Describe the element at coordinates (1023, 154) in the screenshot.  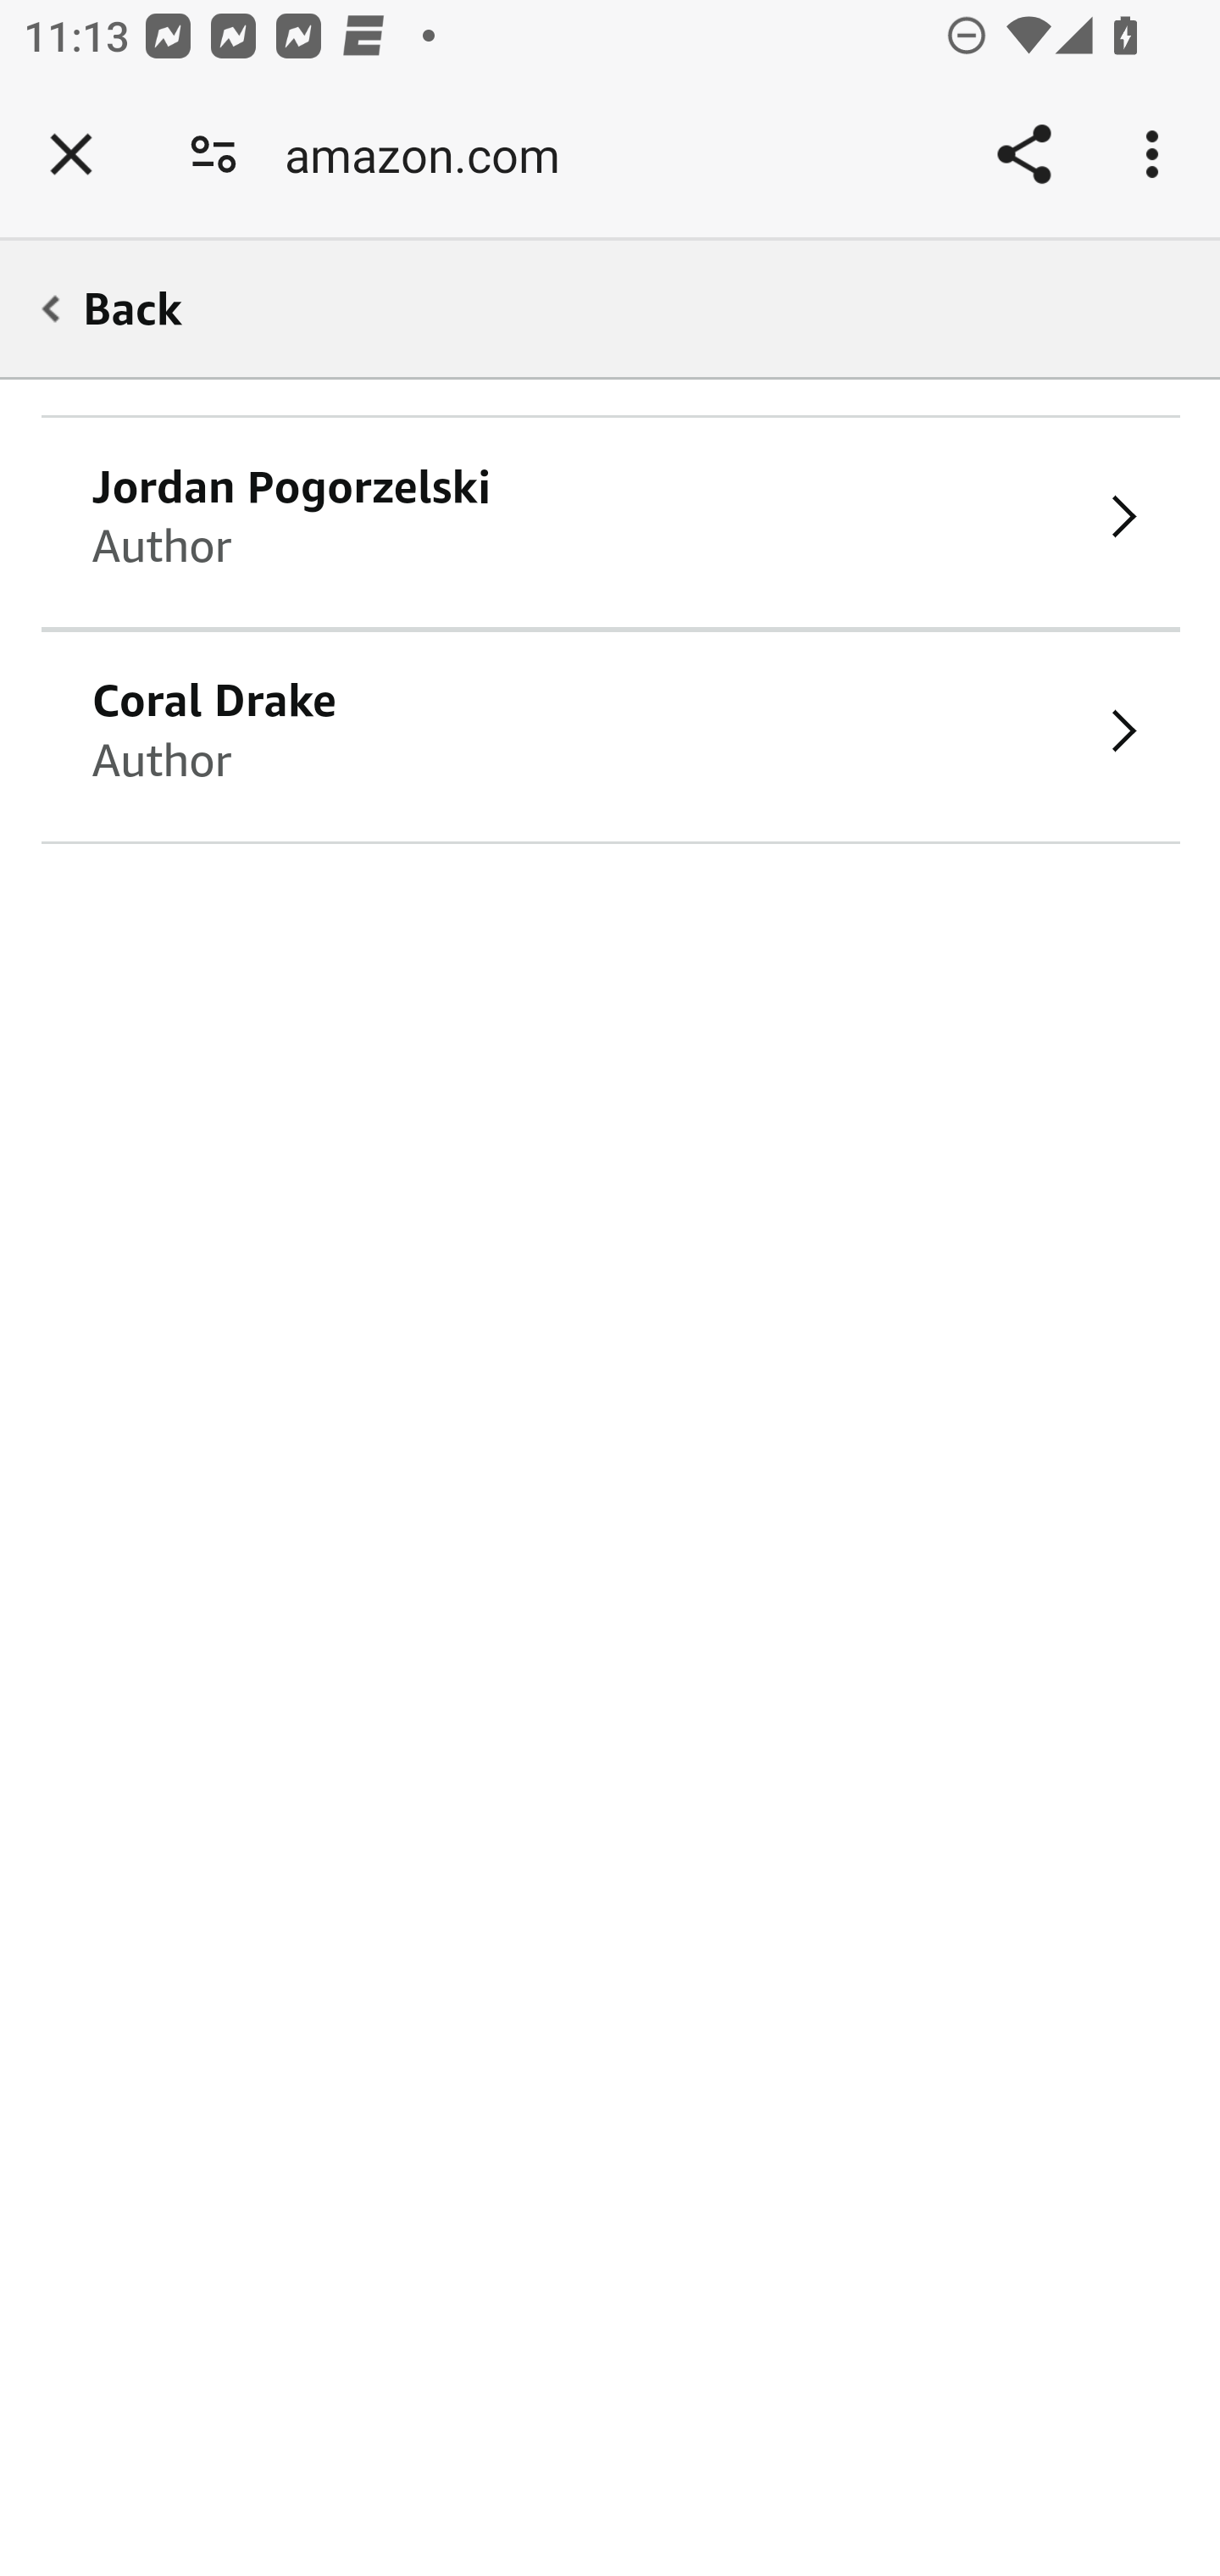
I see `Share` at that location.